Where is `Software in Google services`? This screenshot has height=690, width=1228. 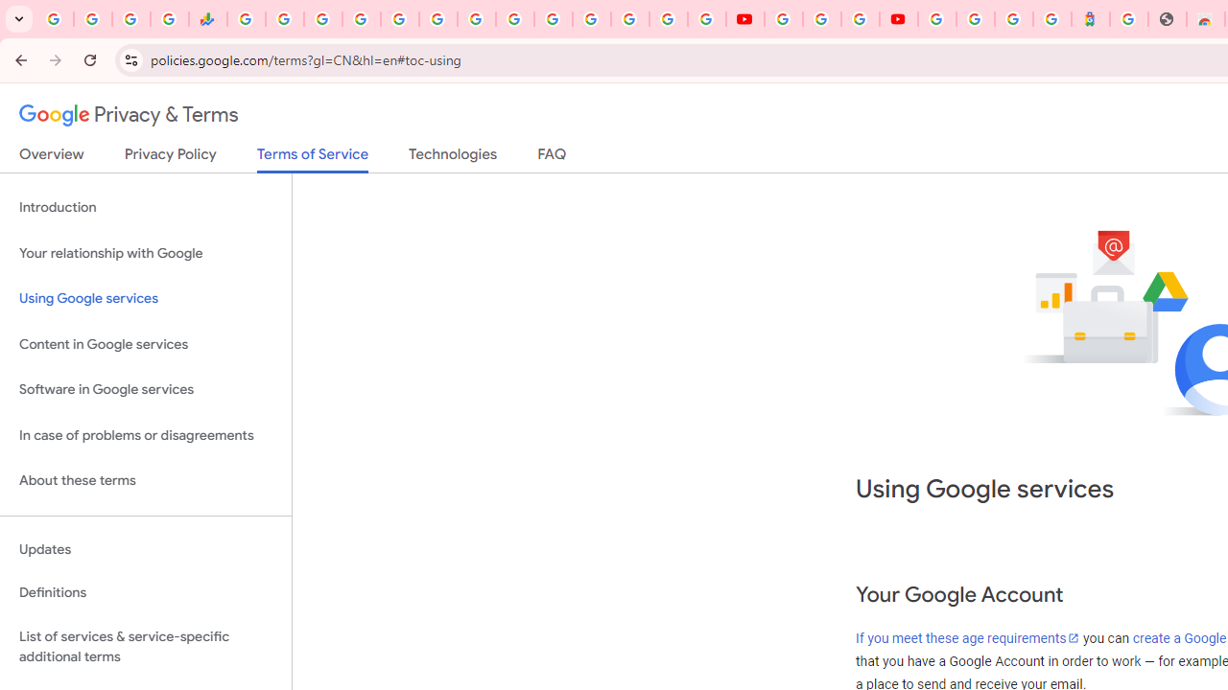 Software in Google services is located at coordinates (146, 390).